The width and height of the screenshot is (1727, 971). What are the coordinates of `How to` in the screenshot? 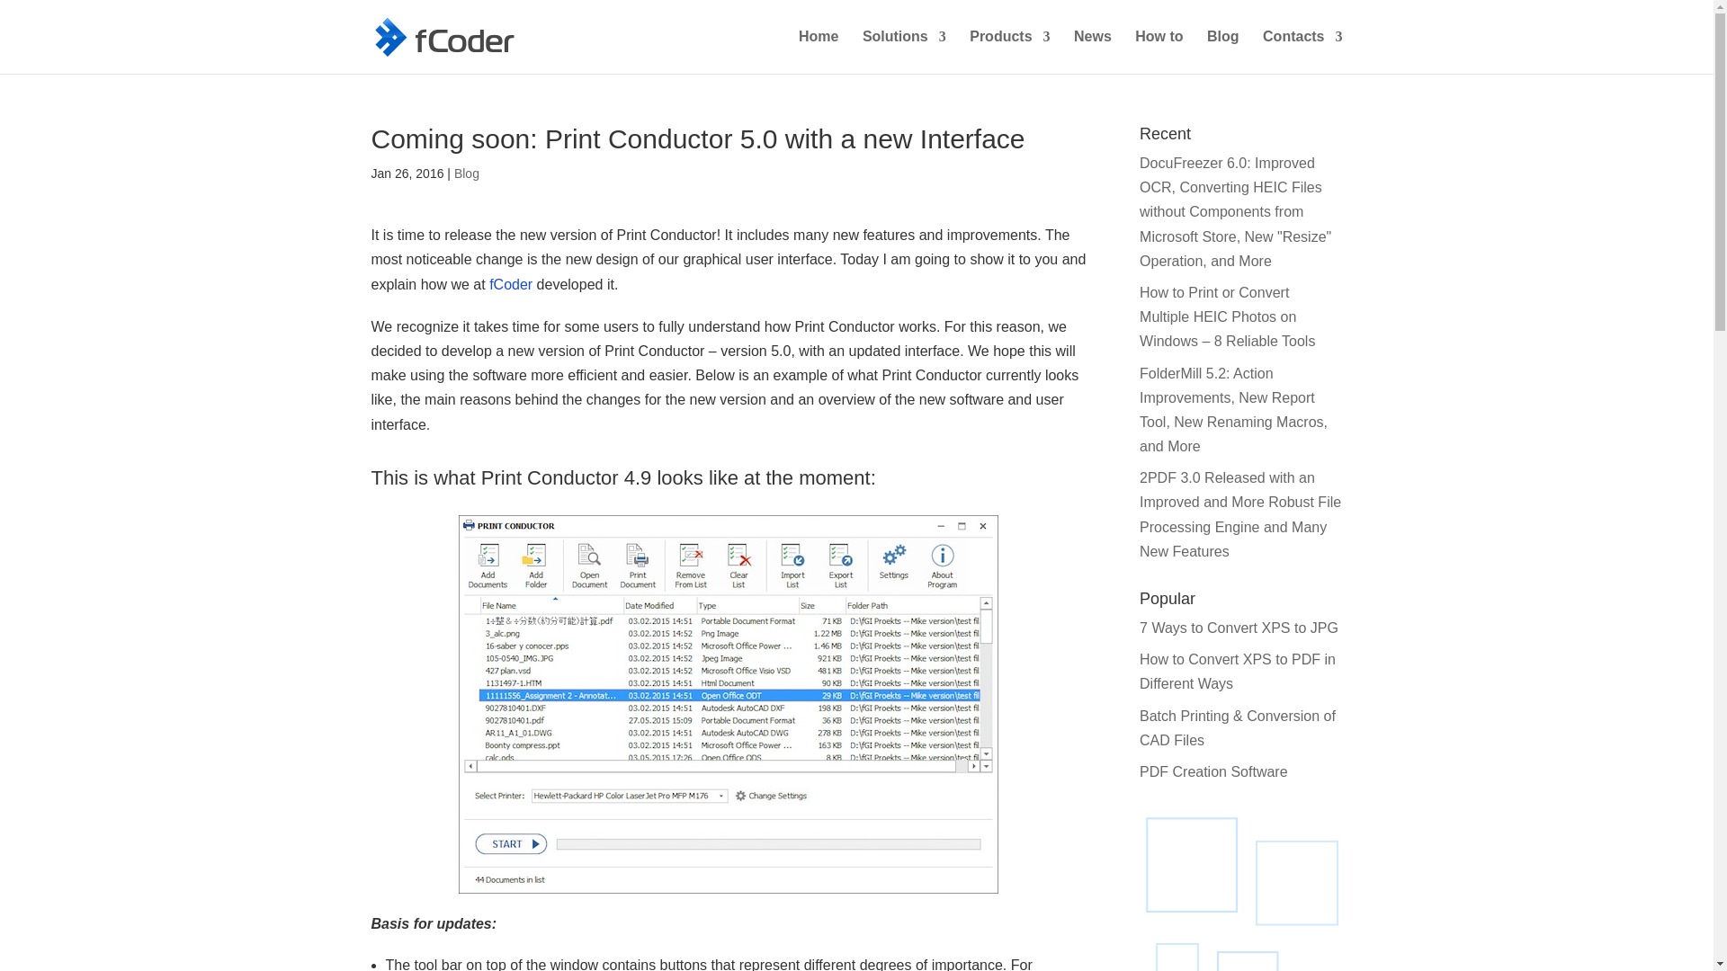 It's located at (1159, 52).